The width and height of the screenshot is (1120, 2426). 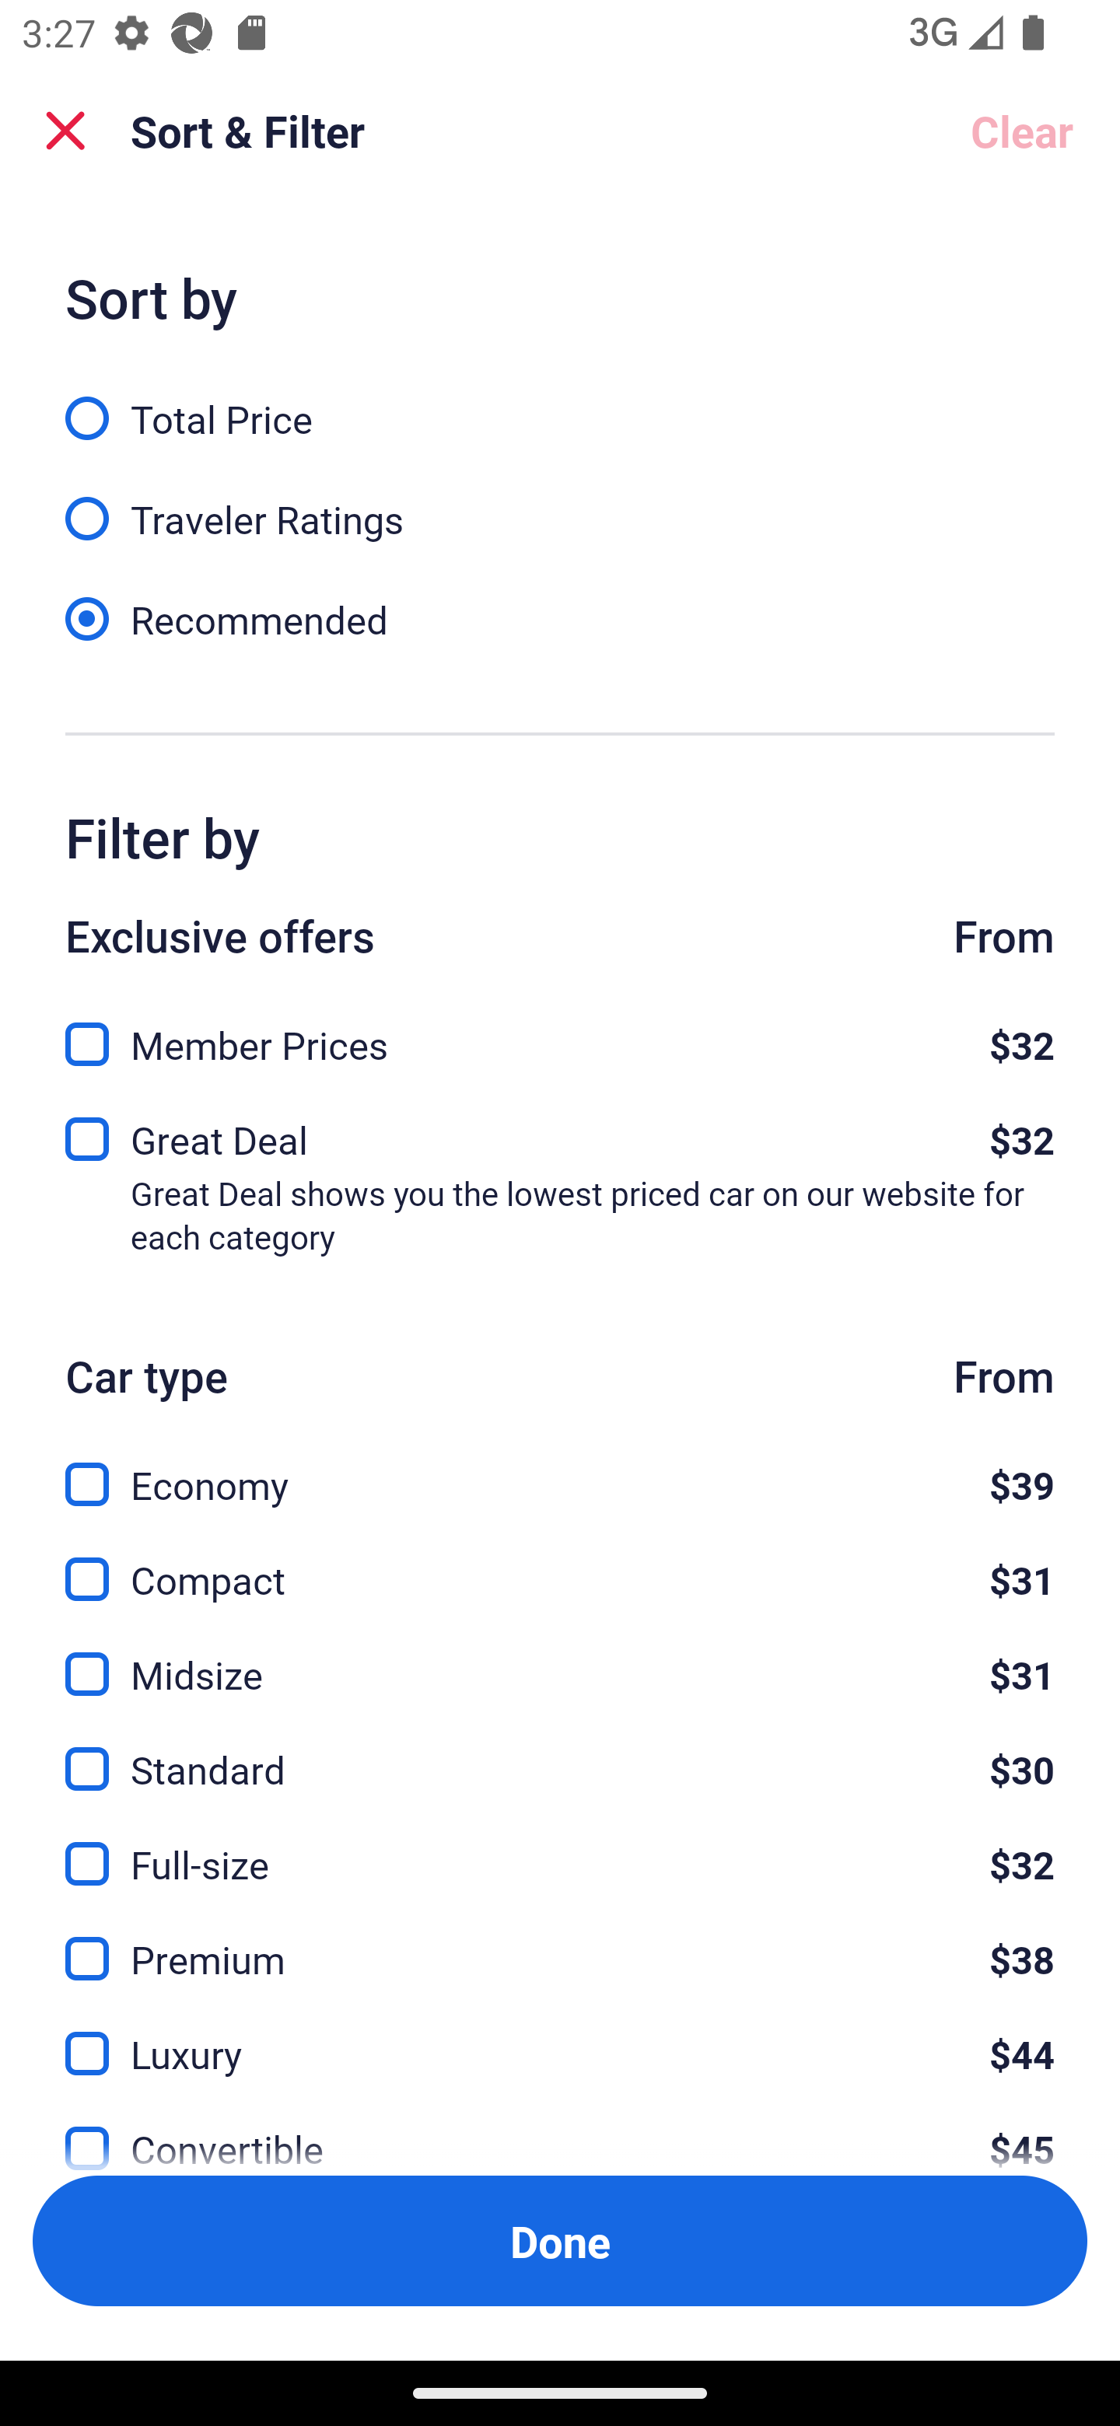 What do you see at coordinates (1022, 131) in the screenshot?
I see `Clear` at bounding box center [1022, 131].